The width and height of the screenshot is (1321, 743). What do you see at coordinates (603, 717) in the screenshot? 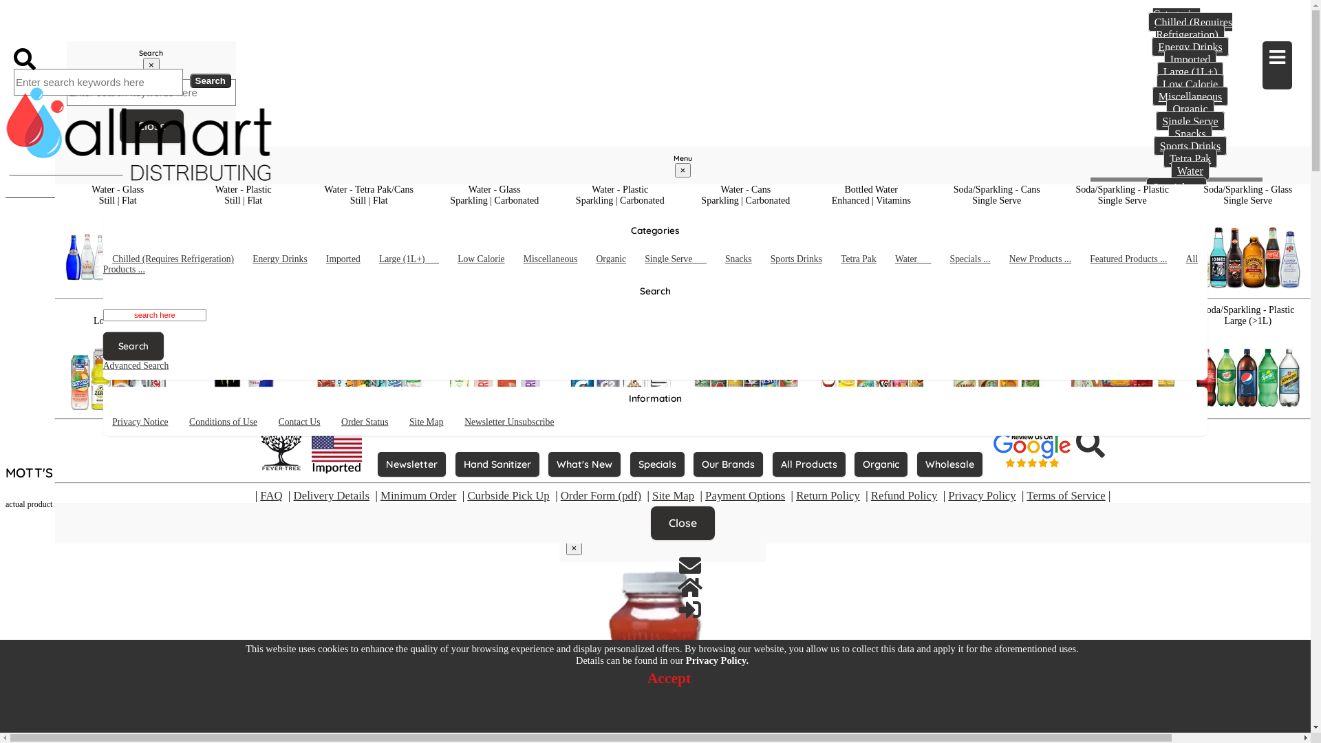
I see `Allmart Distributing` at bounding box center [603, 717].